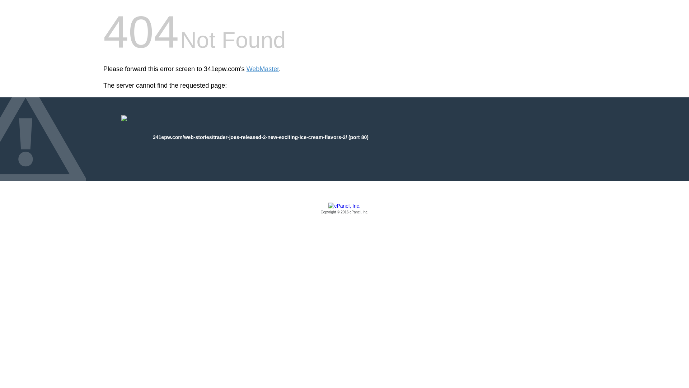 This screenshot has width=689, height=388. What do you see at coordinates (263, 69) in the screenshot?
I see `WebMaster` at bounding box center [263, 69].